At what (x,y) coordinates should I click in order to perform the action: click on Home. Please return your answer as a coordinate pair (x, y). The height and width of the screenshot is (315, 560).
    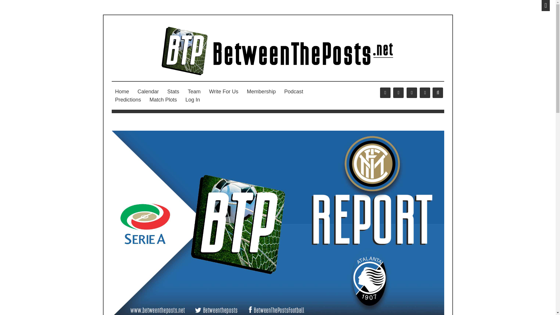
    Looking at the image, I should click on (122, 92).